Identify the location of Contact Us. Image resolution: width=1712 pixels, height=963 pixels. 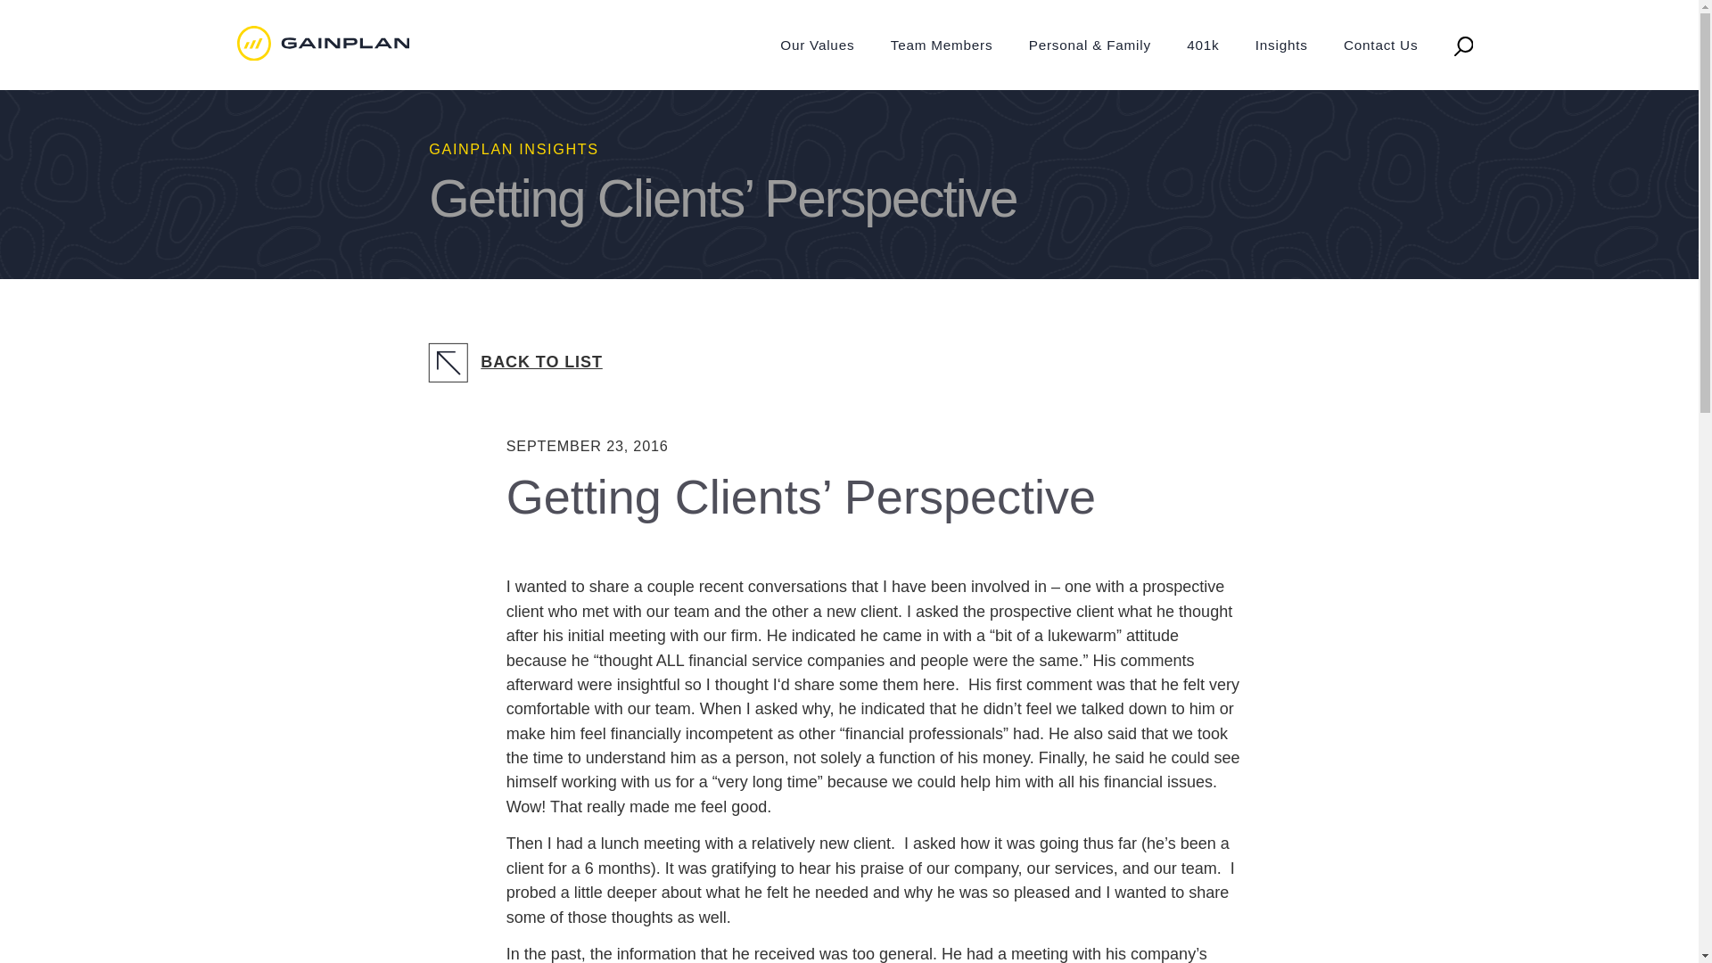
(1380, 45).